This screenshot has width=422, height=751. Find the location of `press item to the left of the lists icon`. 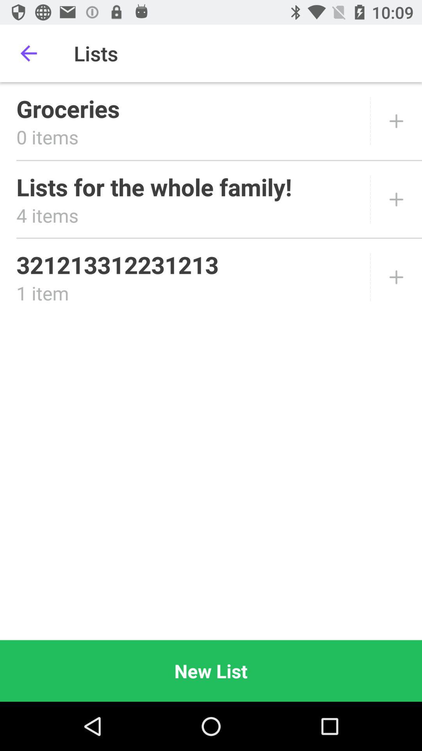

press item to the left of the lists icon is located at coordinates (29, 53).